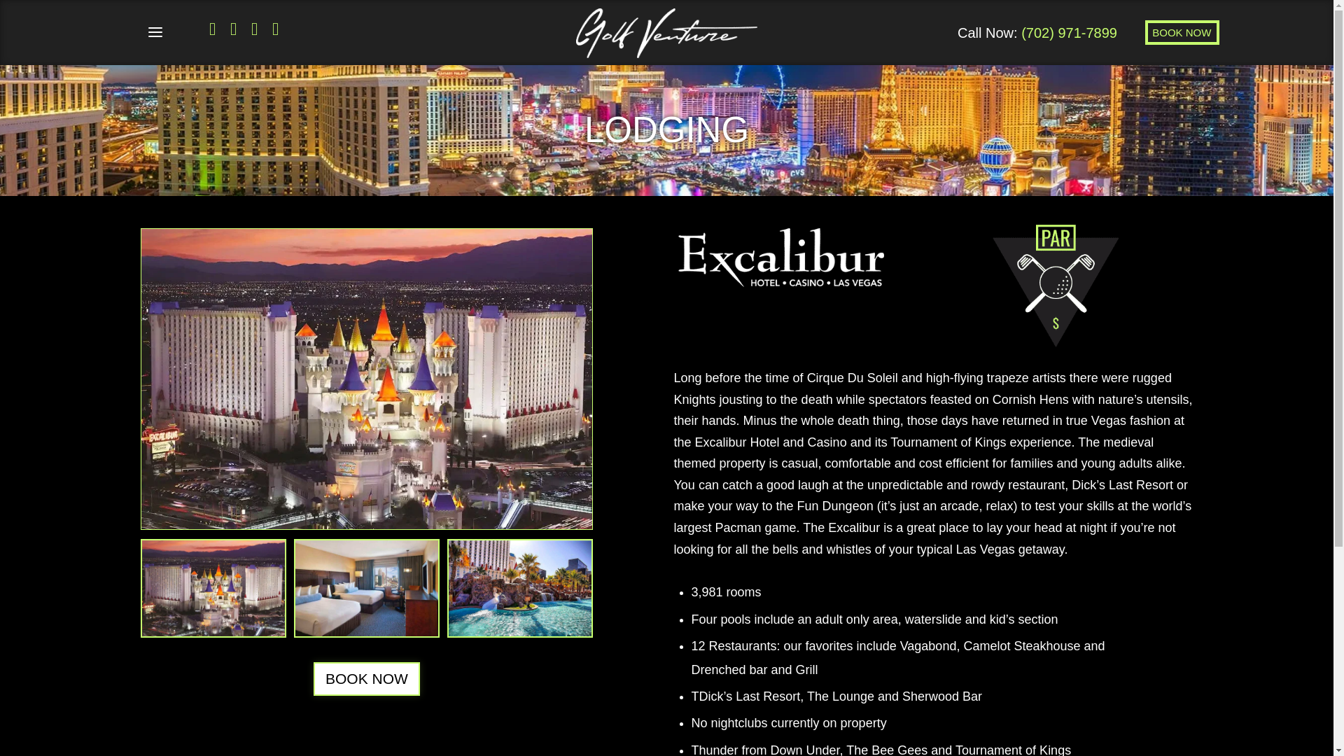 Image resolution: width=1344 pixels, height=756 pixels. Describe the element at coordinates (274, 29) in the screenshot. I see `Linkedin` at that location.